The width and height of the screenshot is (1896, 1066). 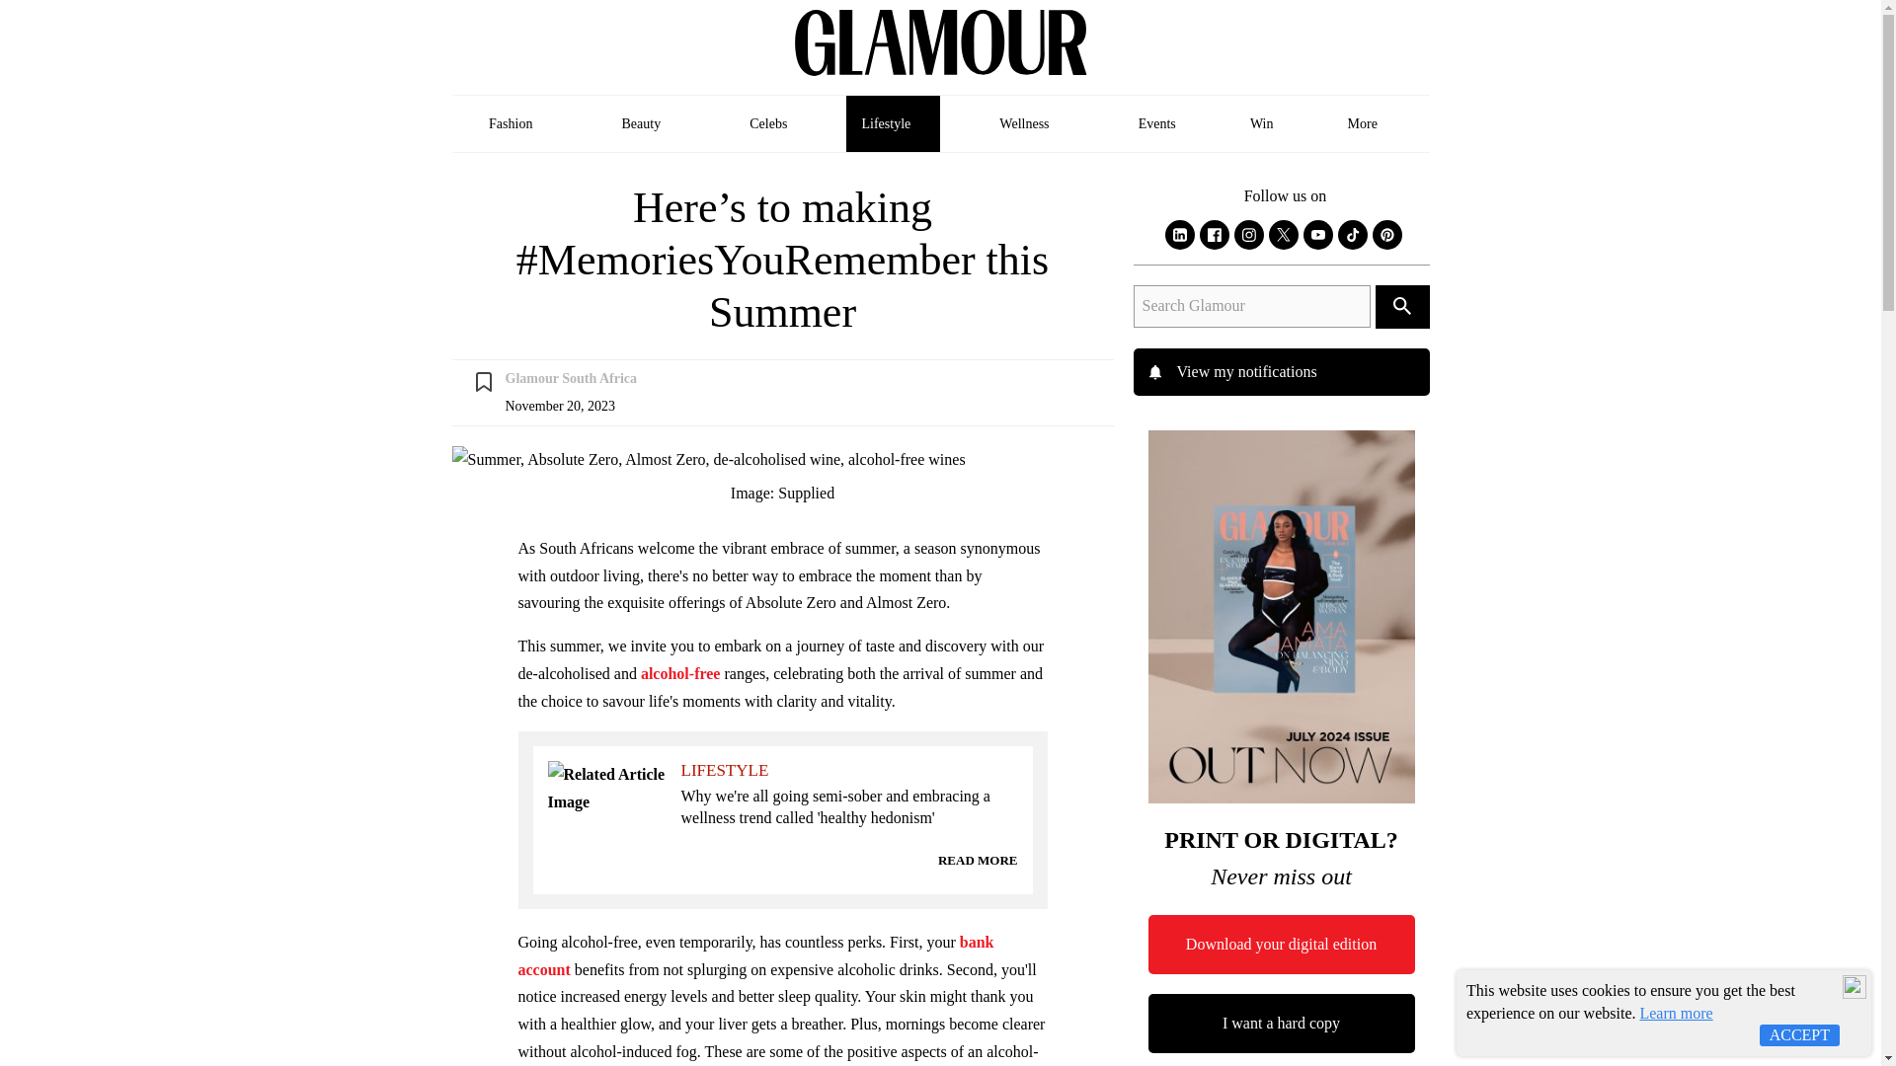 What do you see at coordinates (648, 124) in the screenshot?
I see `Beauty` at bounding box center [648, 124].